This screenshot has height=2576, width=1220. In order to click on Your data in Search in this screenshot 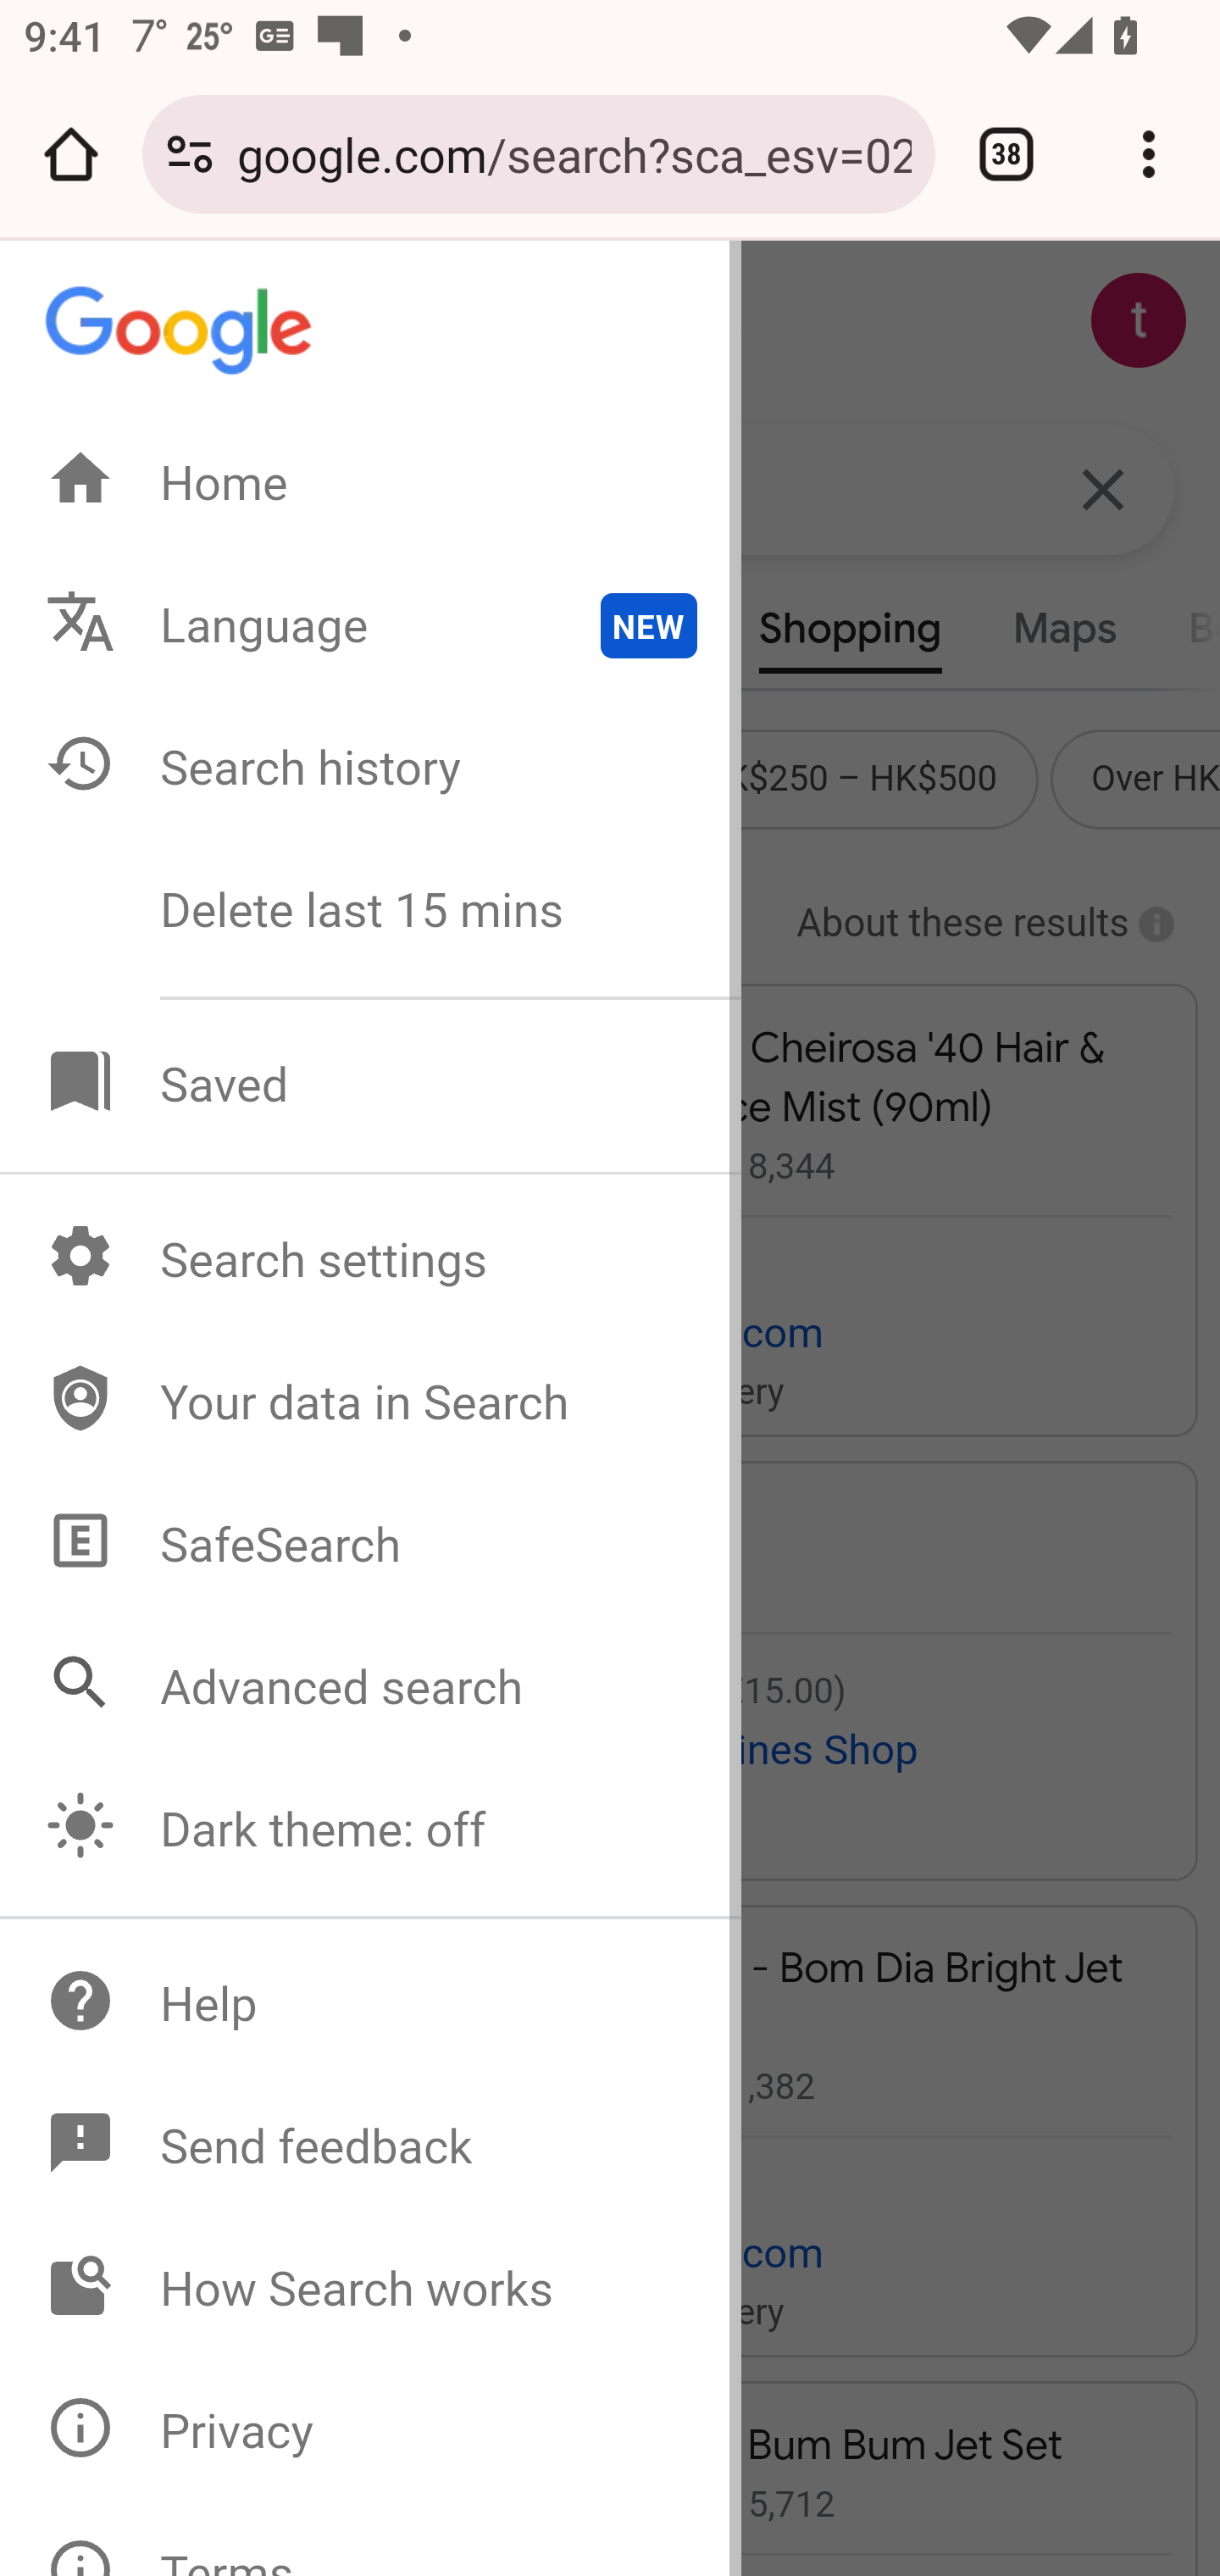, I will do `click(372, 1402)`.